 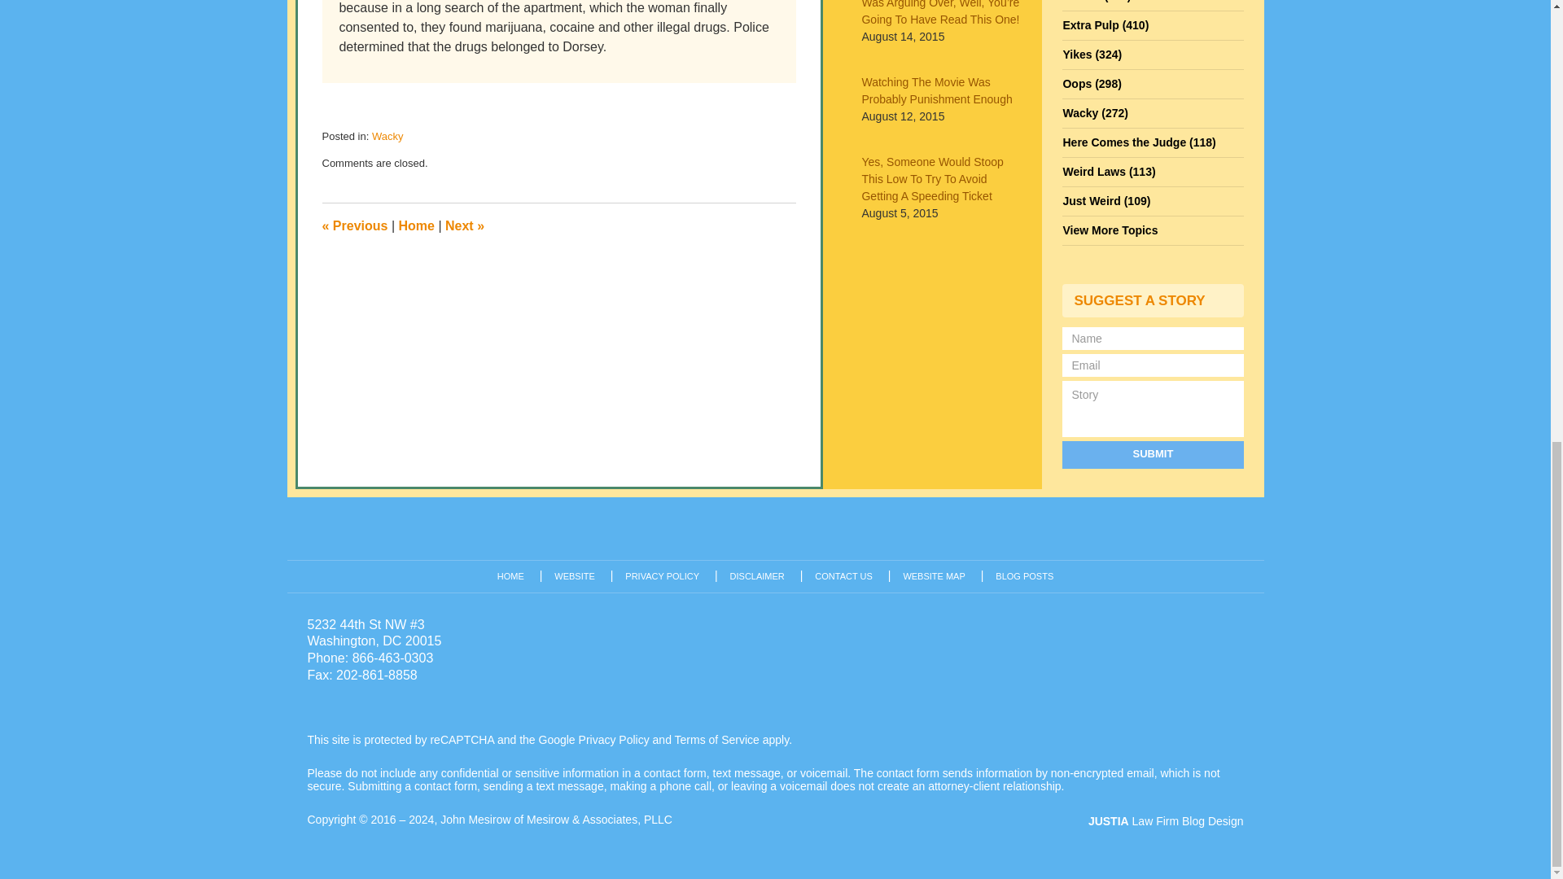 What do you see at coordinates (387, 135) in the screenshot?
I see `View all posts in Wacky` at bounding box center [387, 135].